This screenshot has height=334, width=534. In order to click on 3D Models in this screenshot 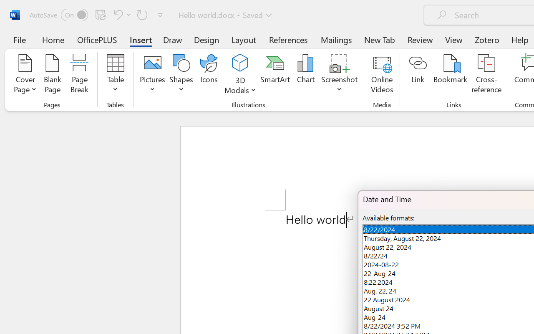, I will do `click(240, 75)`.